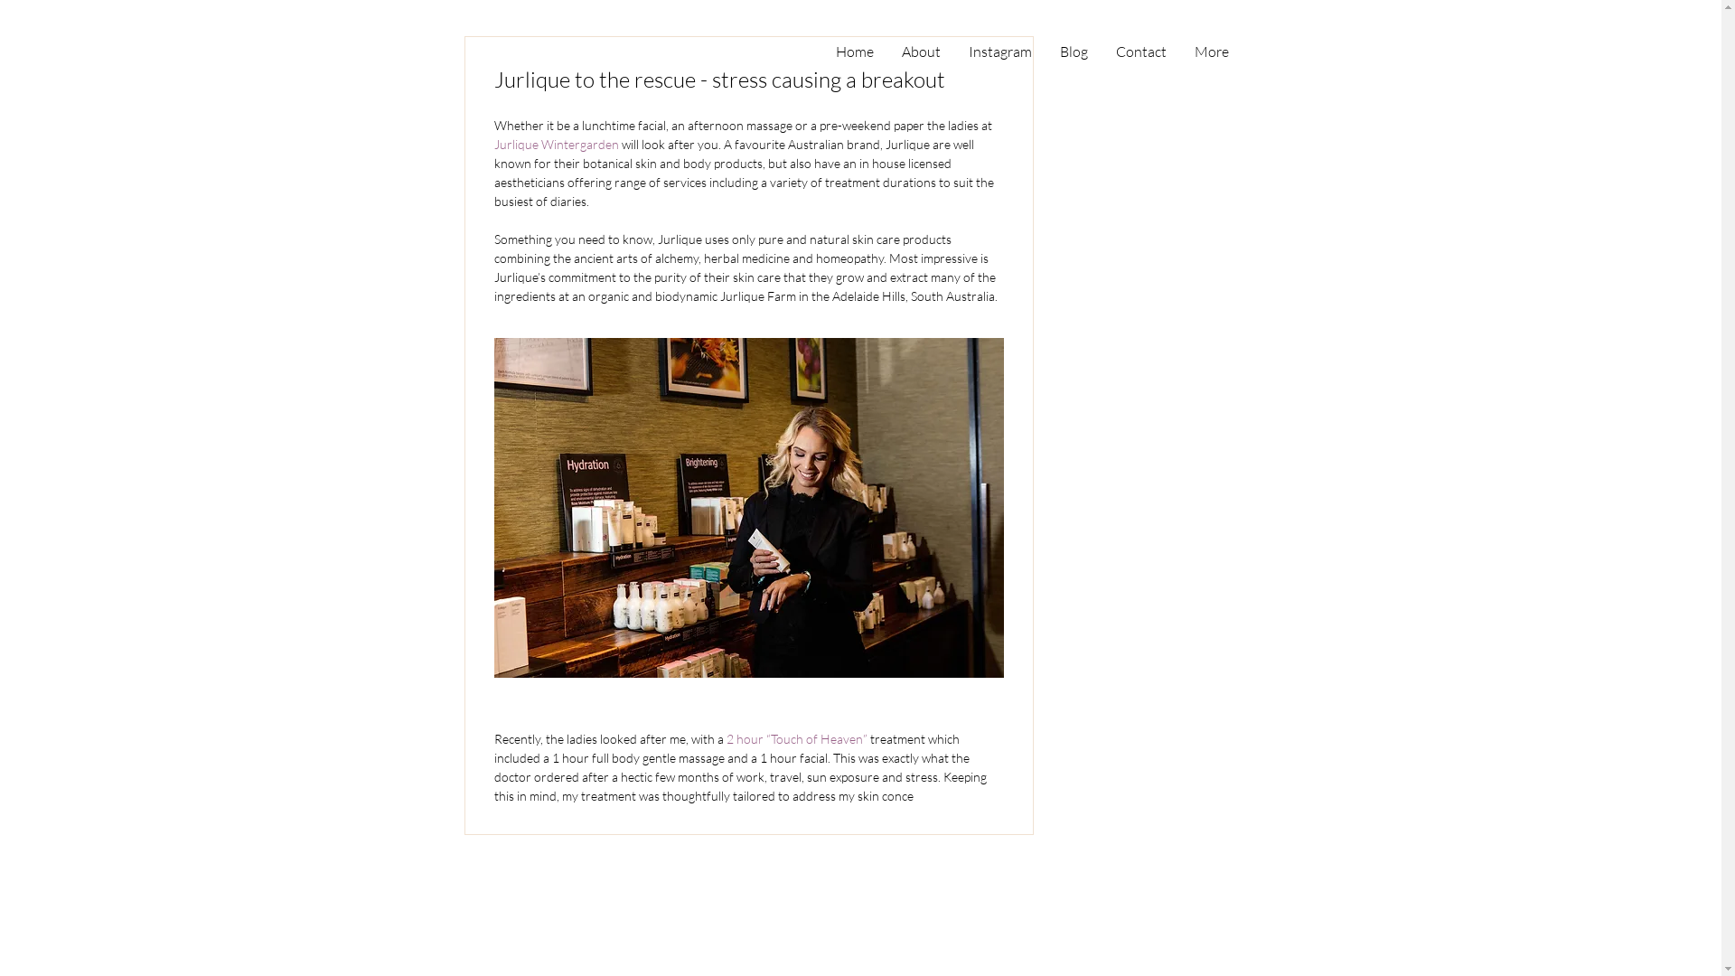 Image resolution: width=1735 pixels, height=976 pixels. I want to click on Instagram, so click(999, 52).